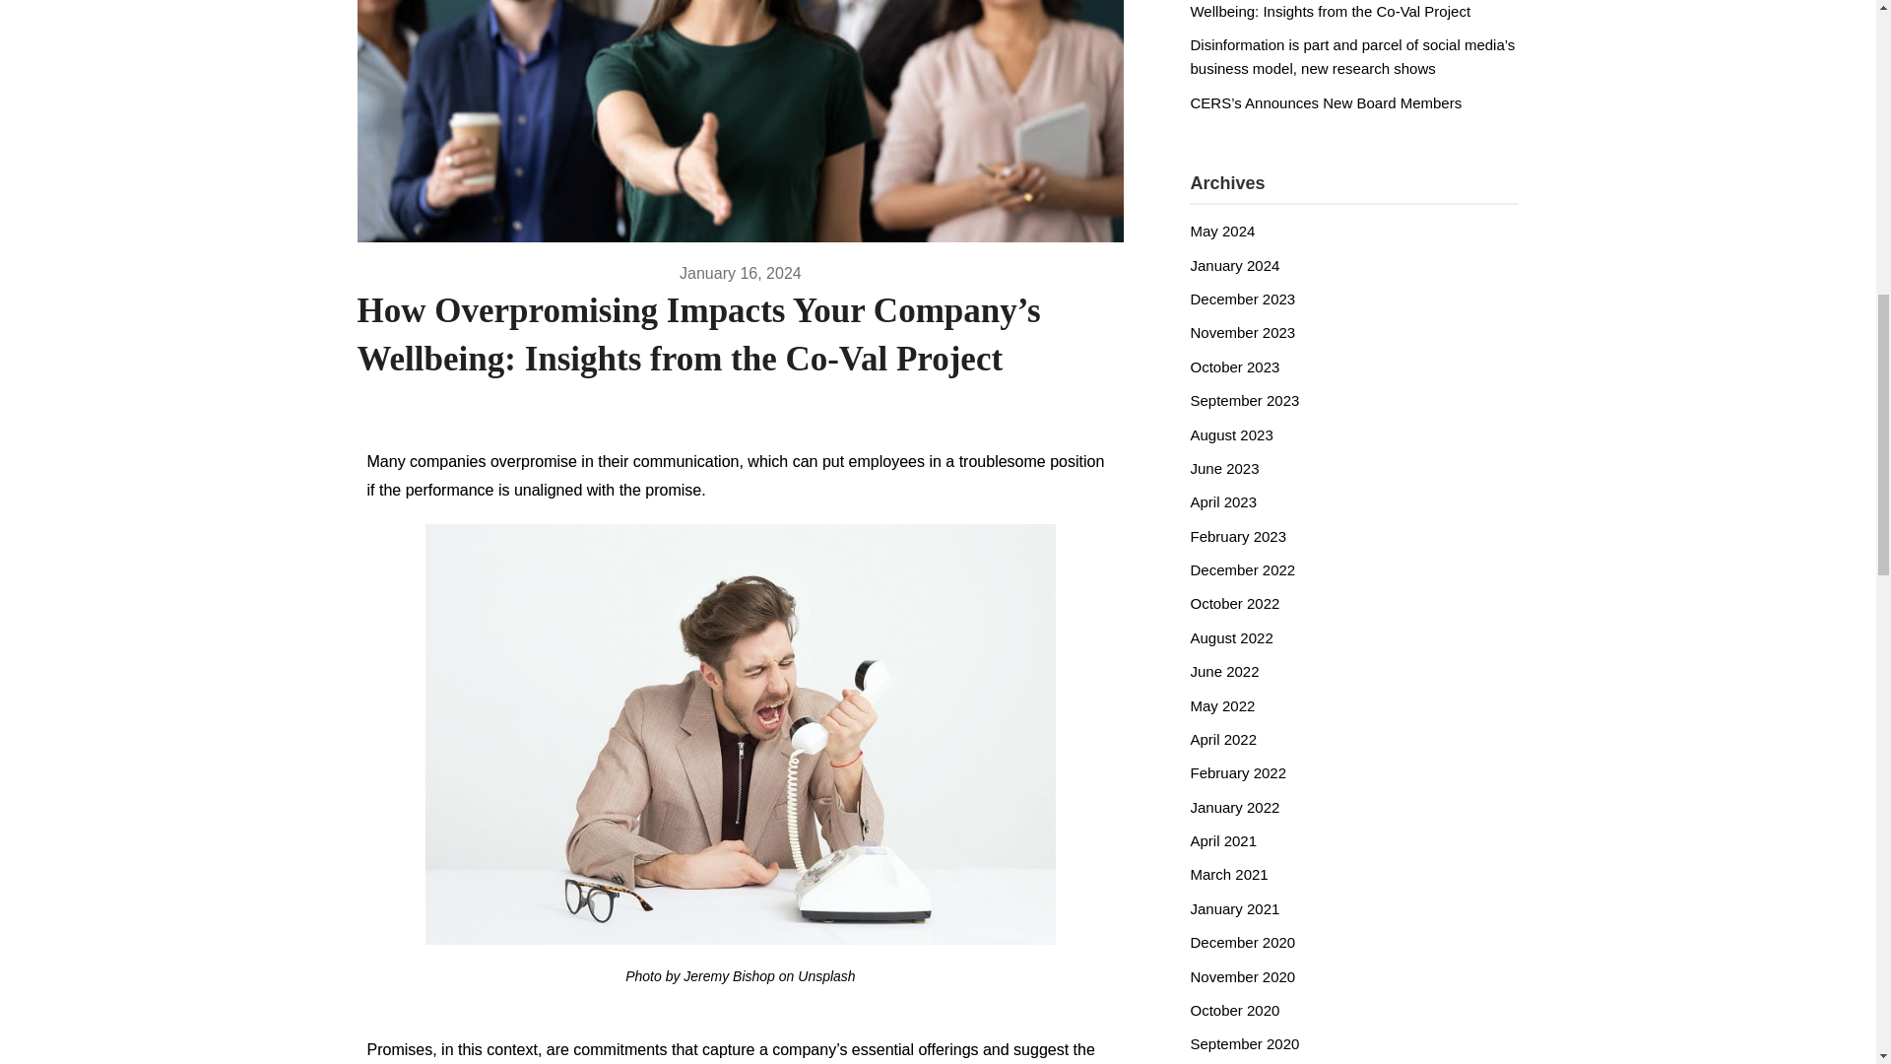 This screenshot has height=1064, width=1891. What do you see at coordinates (1221, 705) in the screenshot?
I see `May 2022` at bounding box center [1221, 705].